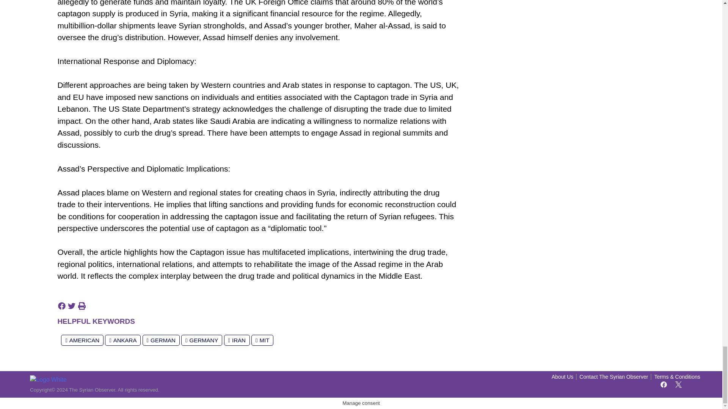 Image resolution: width=728 pixels, height=409 pixels. What do you see at coordinates (202, 340) in the screenshot?
I see `GERMANY` at bounding box center [202, 340].